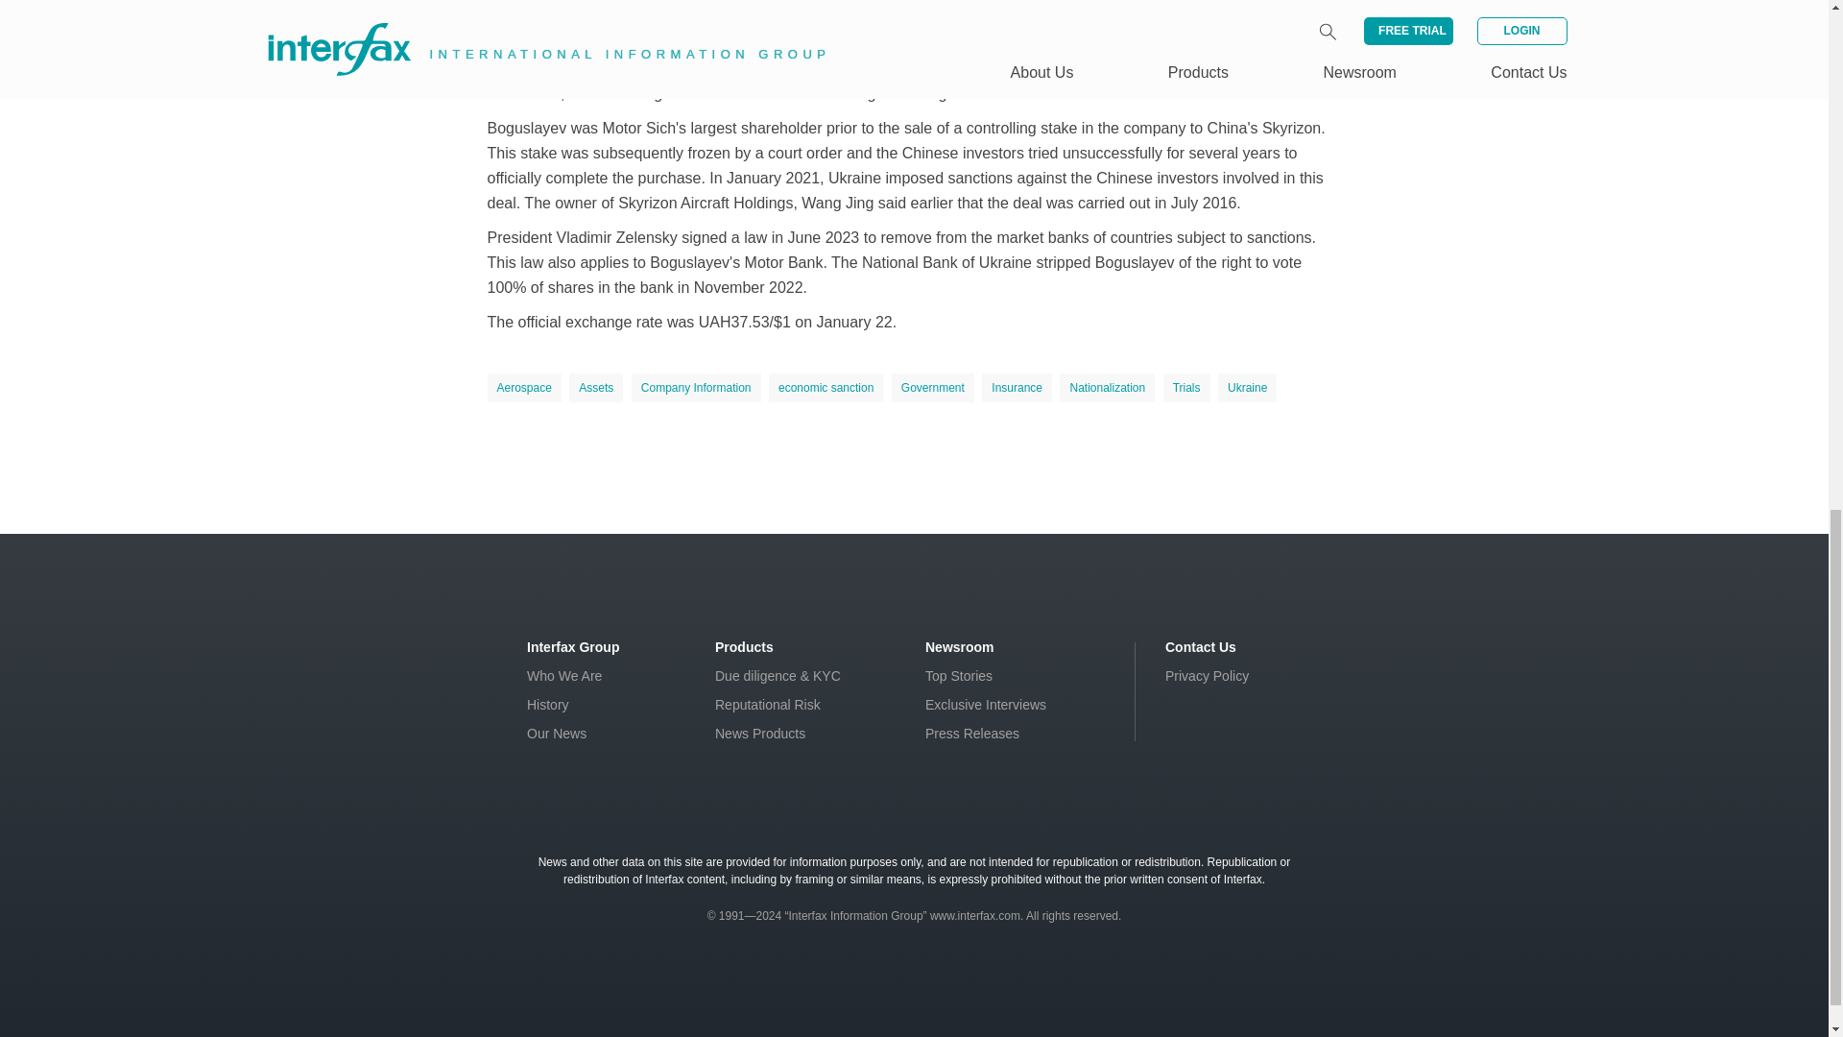 The width and height of the screenshot is (1843, 1037). I want to click on economic sanction, so click(826, 388).